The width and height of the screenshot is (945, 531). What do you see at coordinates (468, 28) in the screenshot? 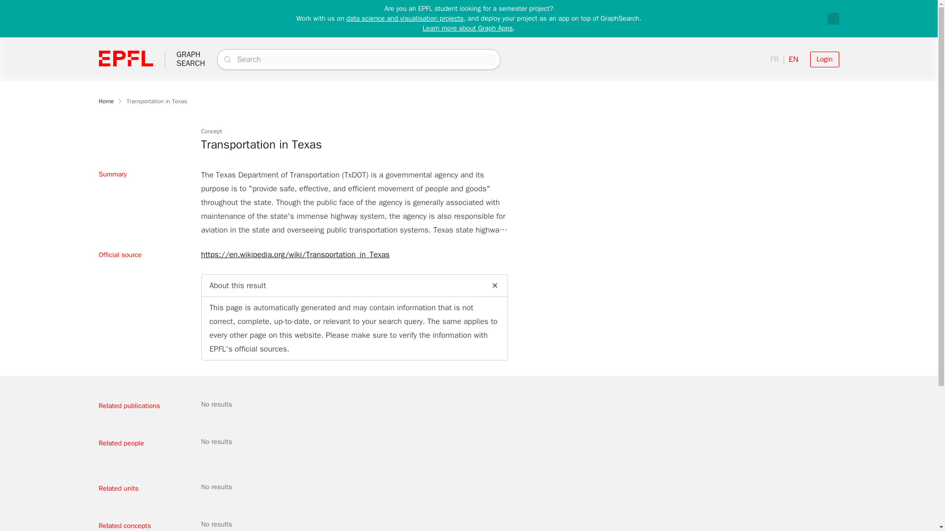
I see `Login` at bounding box center [468, 28].